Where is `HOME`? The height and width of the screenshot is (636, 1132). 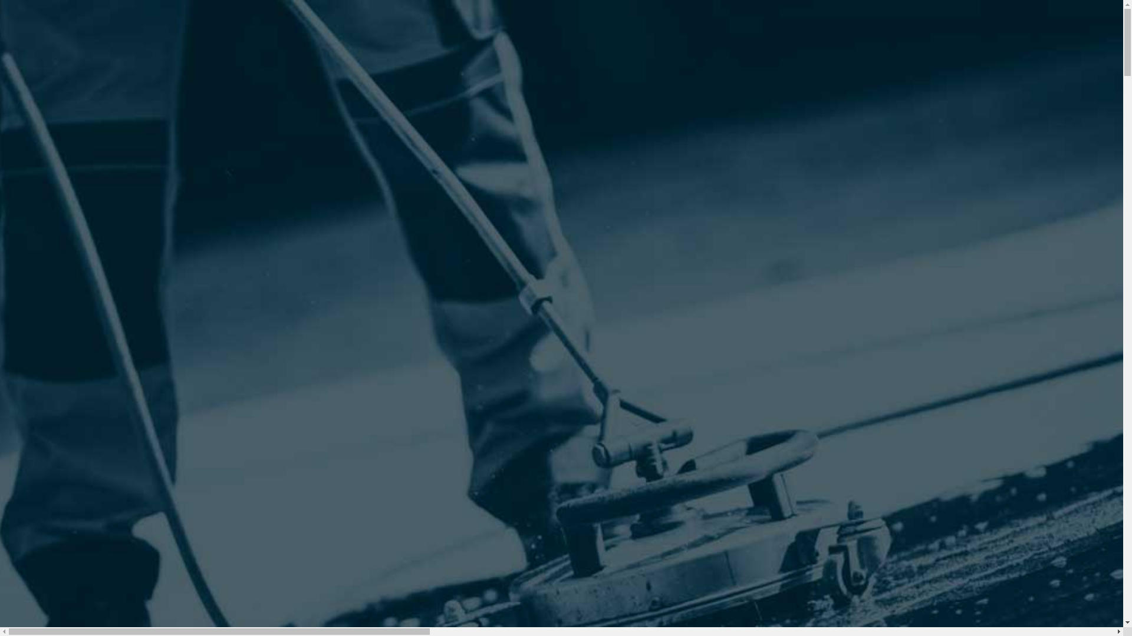 HOME is located at coordinates (255, 141).